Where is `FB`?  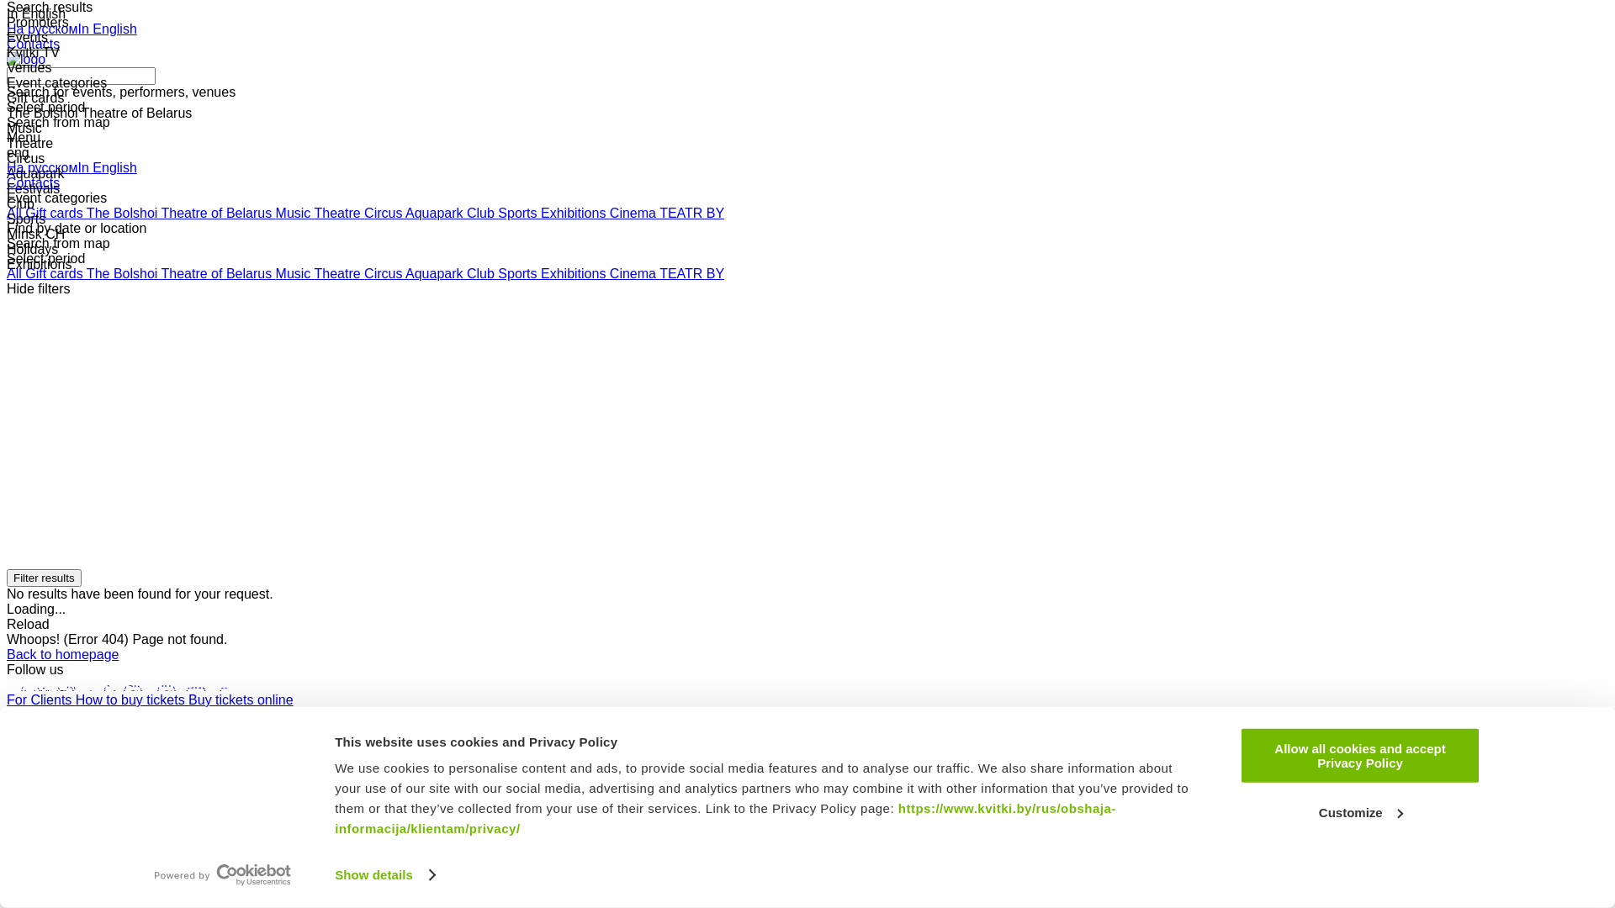
FB is located at coordinates (17, 684).